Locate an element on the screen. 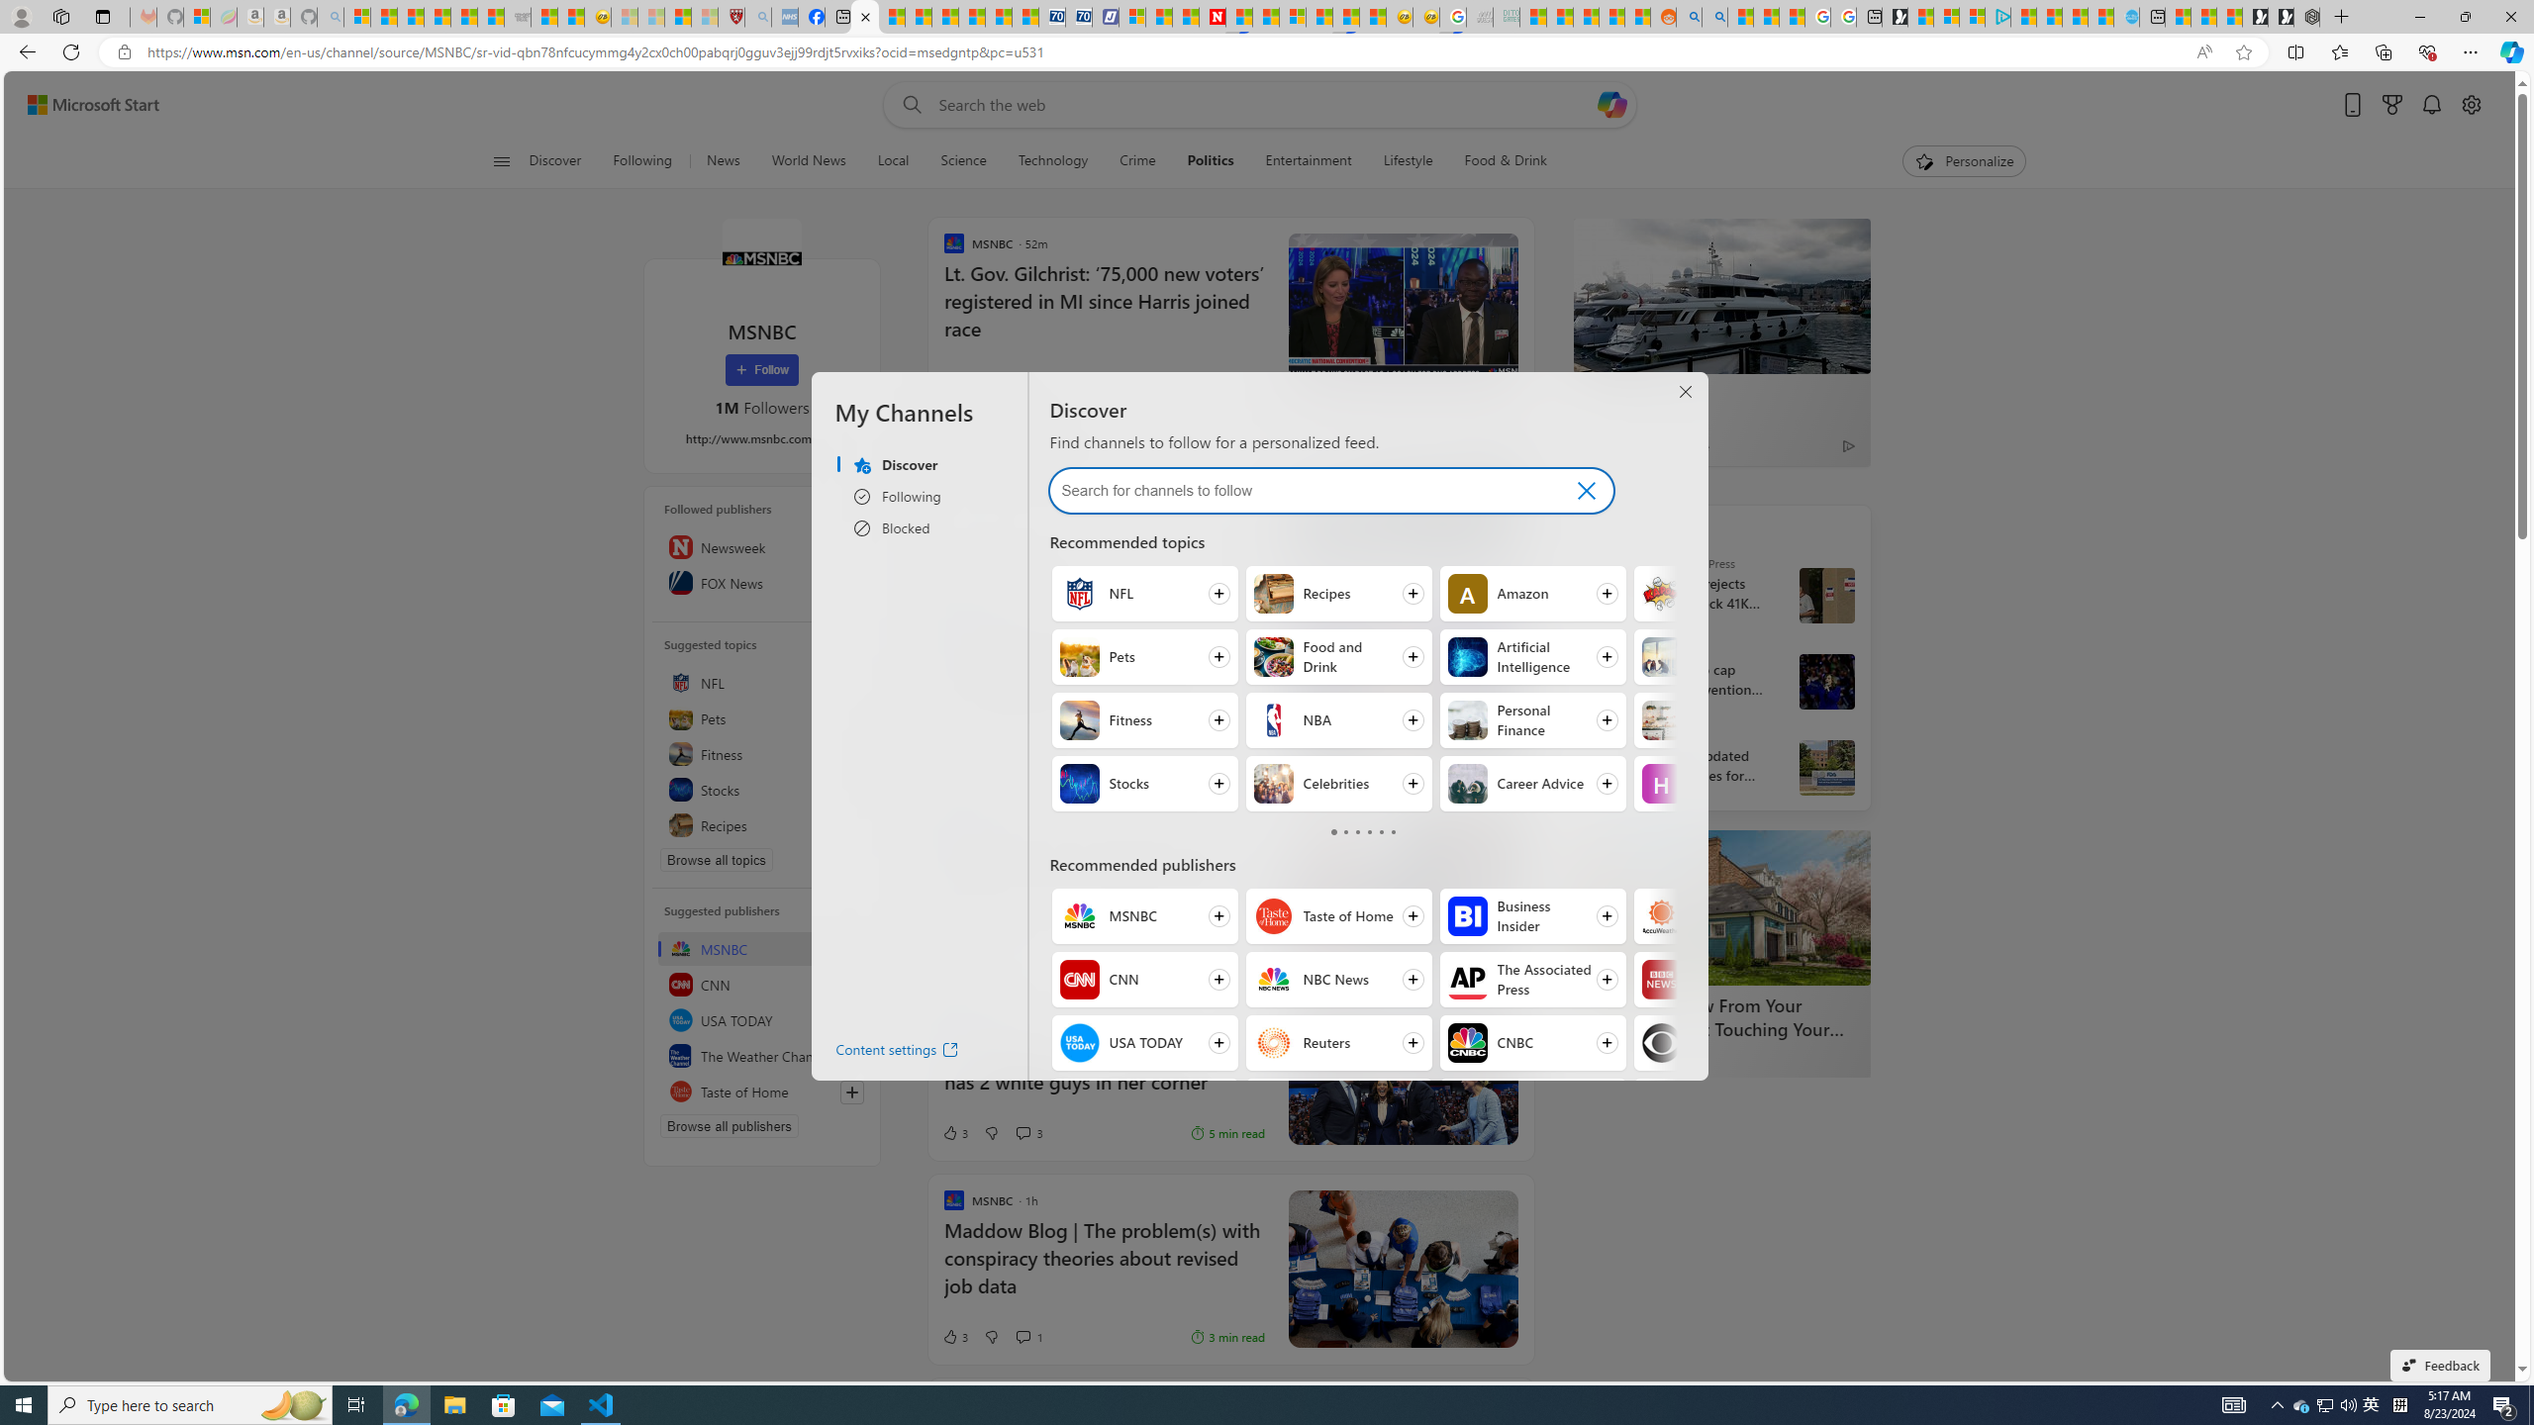 This screenshot has width=2534, height=1425. MSNBC is located at coordinates (762, 948).